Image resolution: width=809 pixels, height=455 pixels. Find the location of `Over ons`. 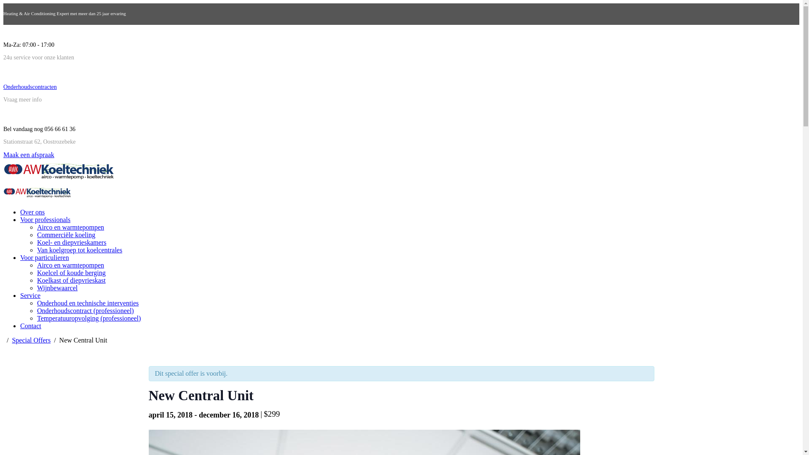

Over ons is located at coordinates (32, 212).